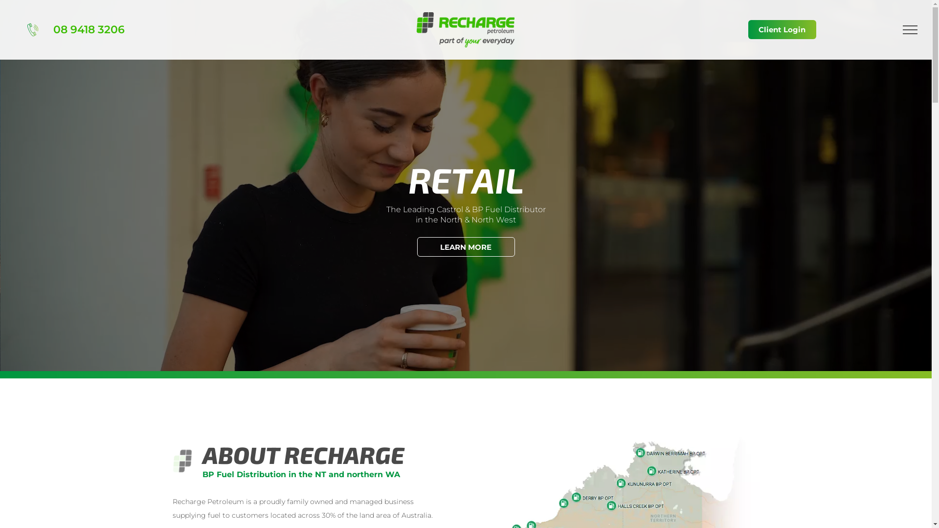  What do you see at coordinates (89, 29) in the screenshot?
I see `08 9418 3206` at bounding box center [89, 29].